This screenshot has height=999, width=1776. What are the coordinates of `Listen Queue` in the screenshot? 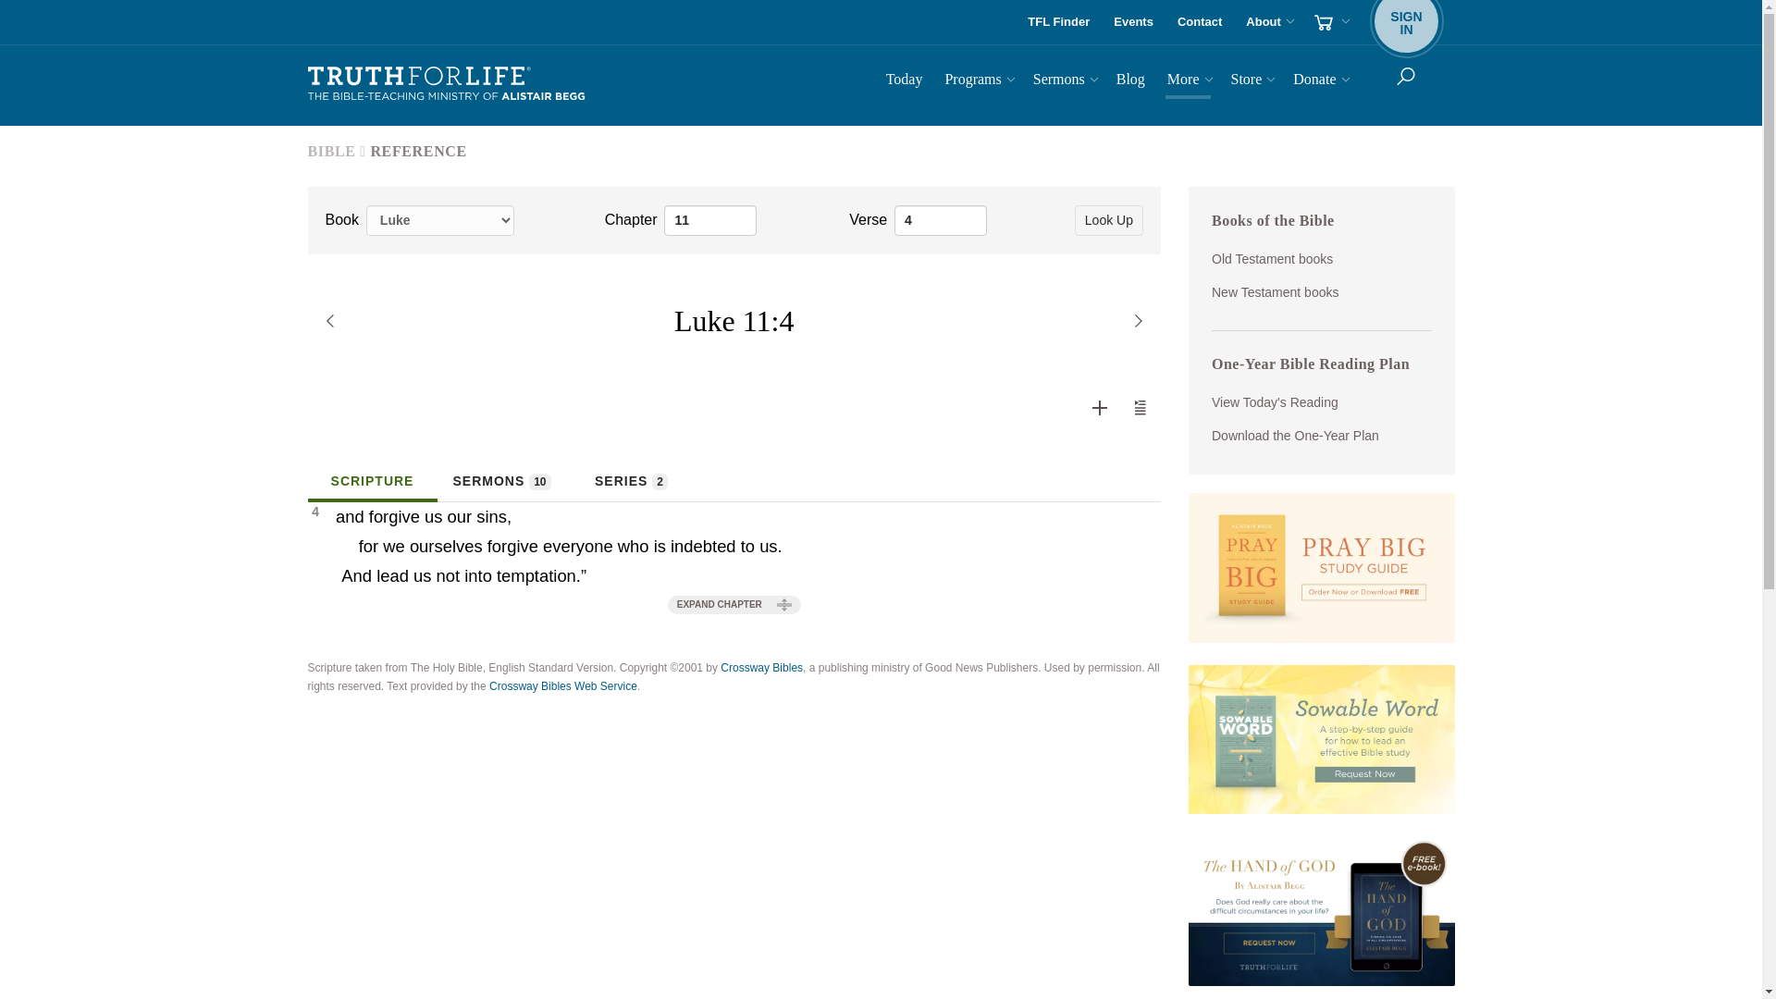 It's located at (1141, 408).